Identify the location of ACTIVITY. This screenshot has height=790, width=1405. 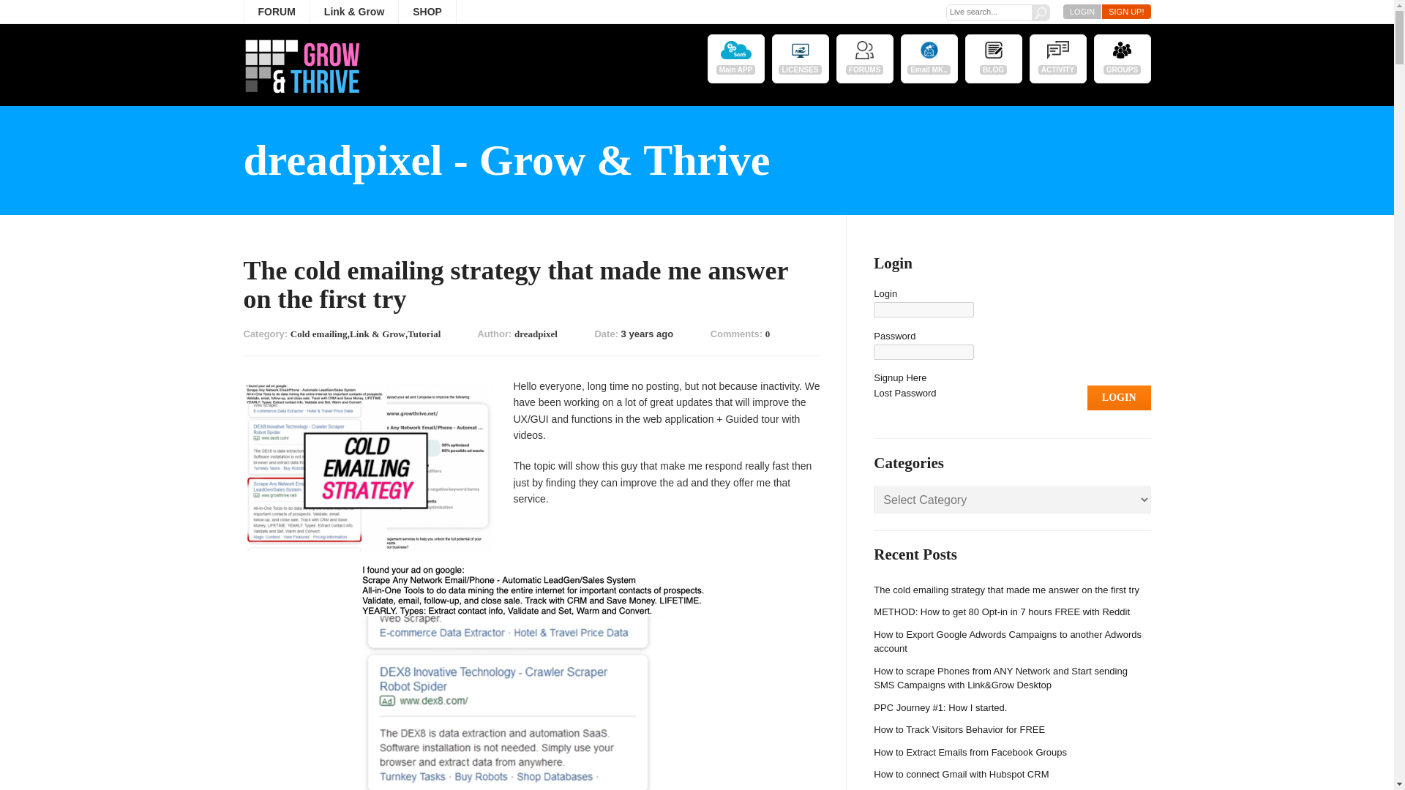
(1058, 59).